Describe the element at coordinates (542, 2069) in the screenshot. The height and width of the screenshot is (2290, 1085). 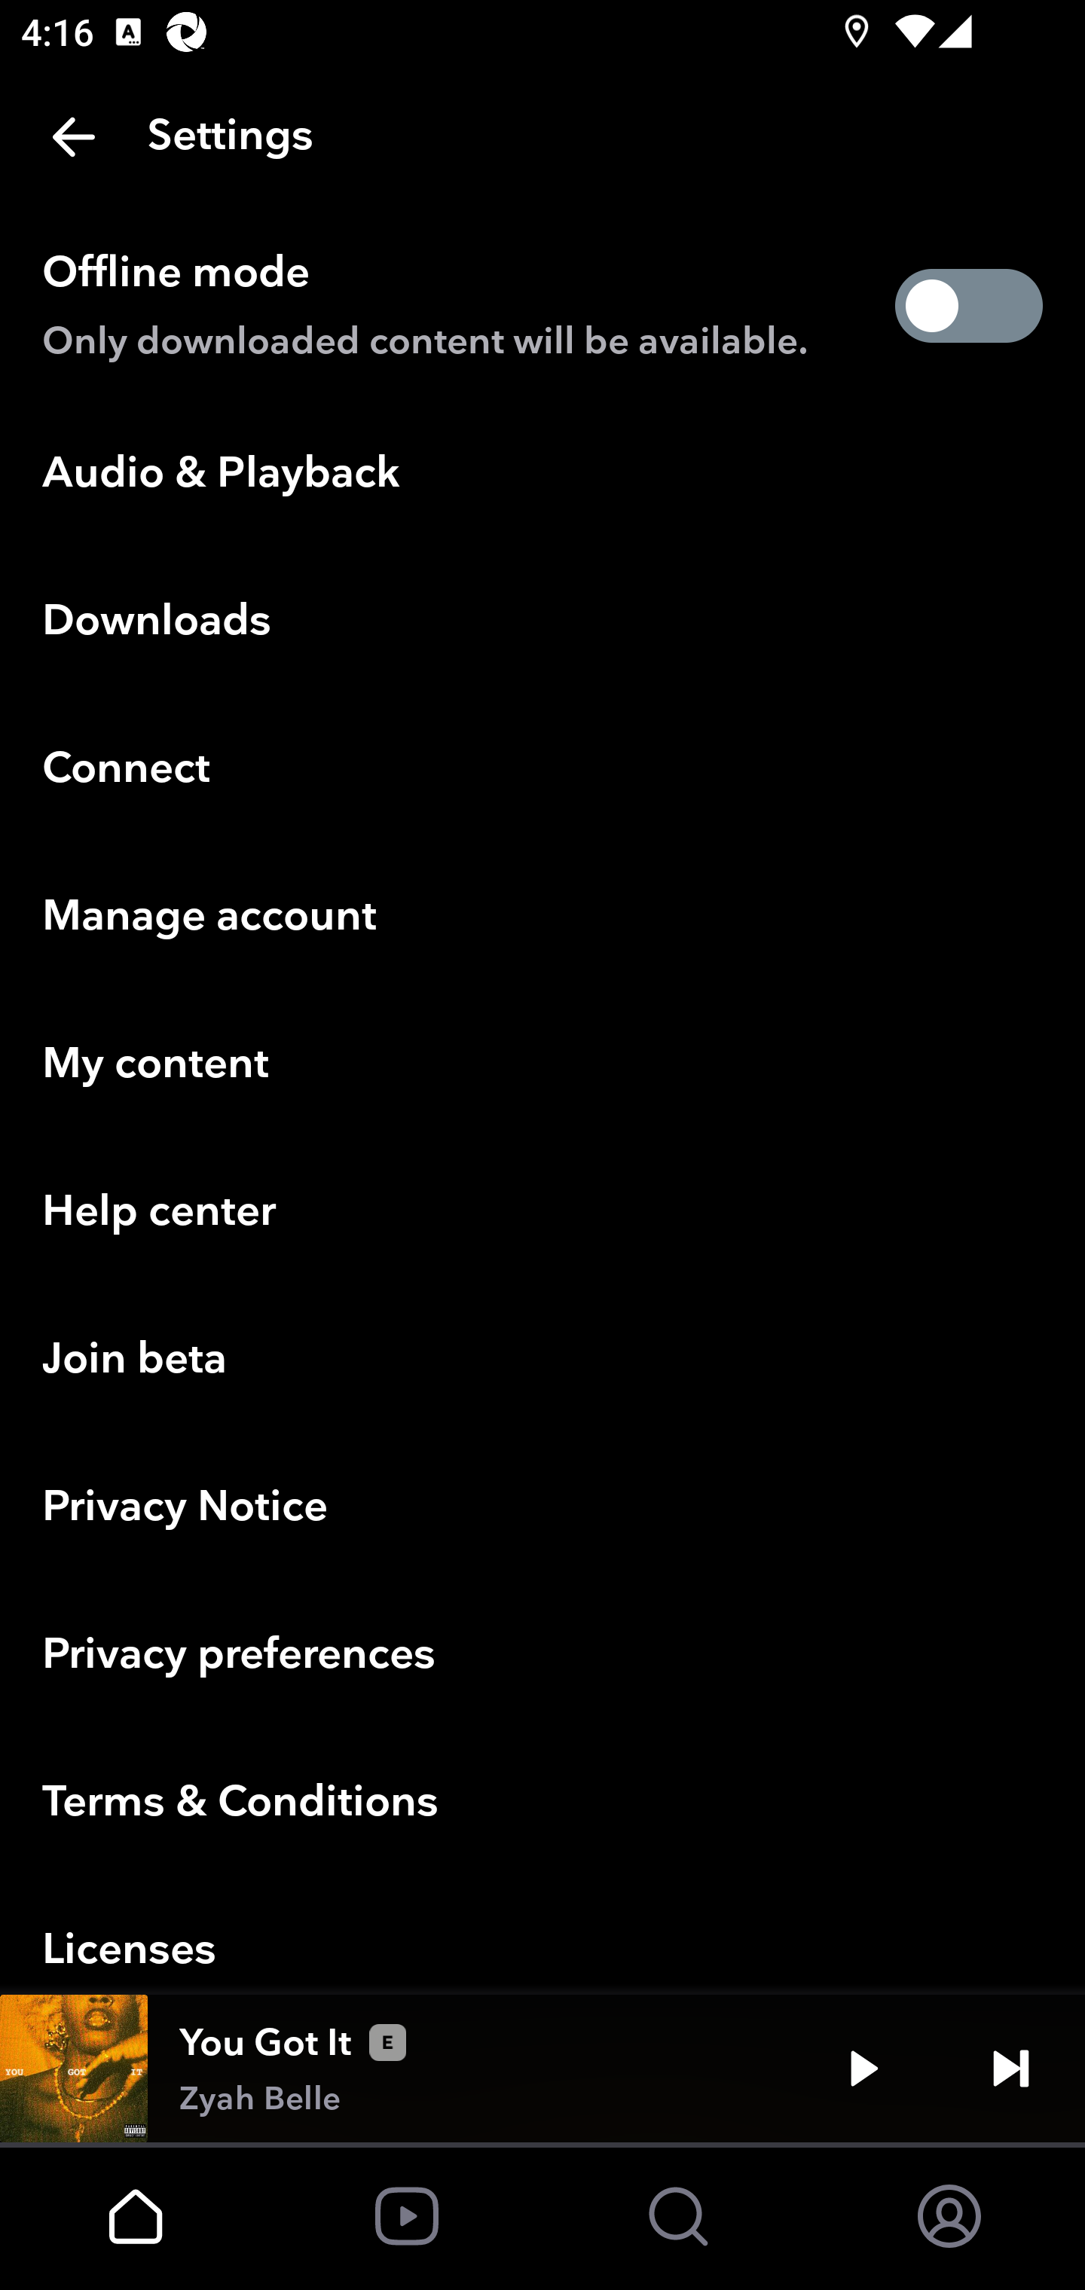
I see `You Got It    Zyah Belle Play` at that location.